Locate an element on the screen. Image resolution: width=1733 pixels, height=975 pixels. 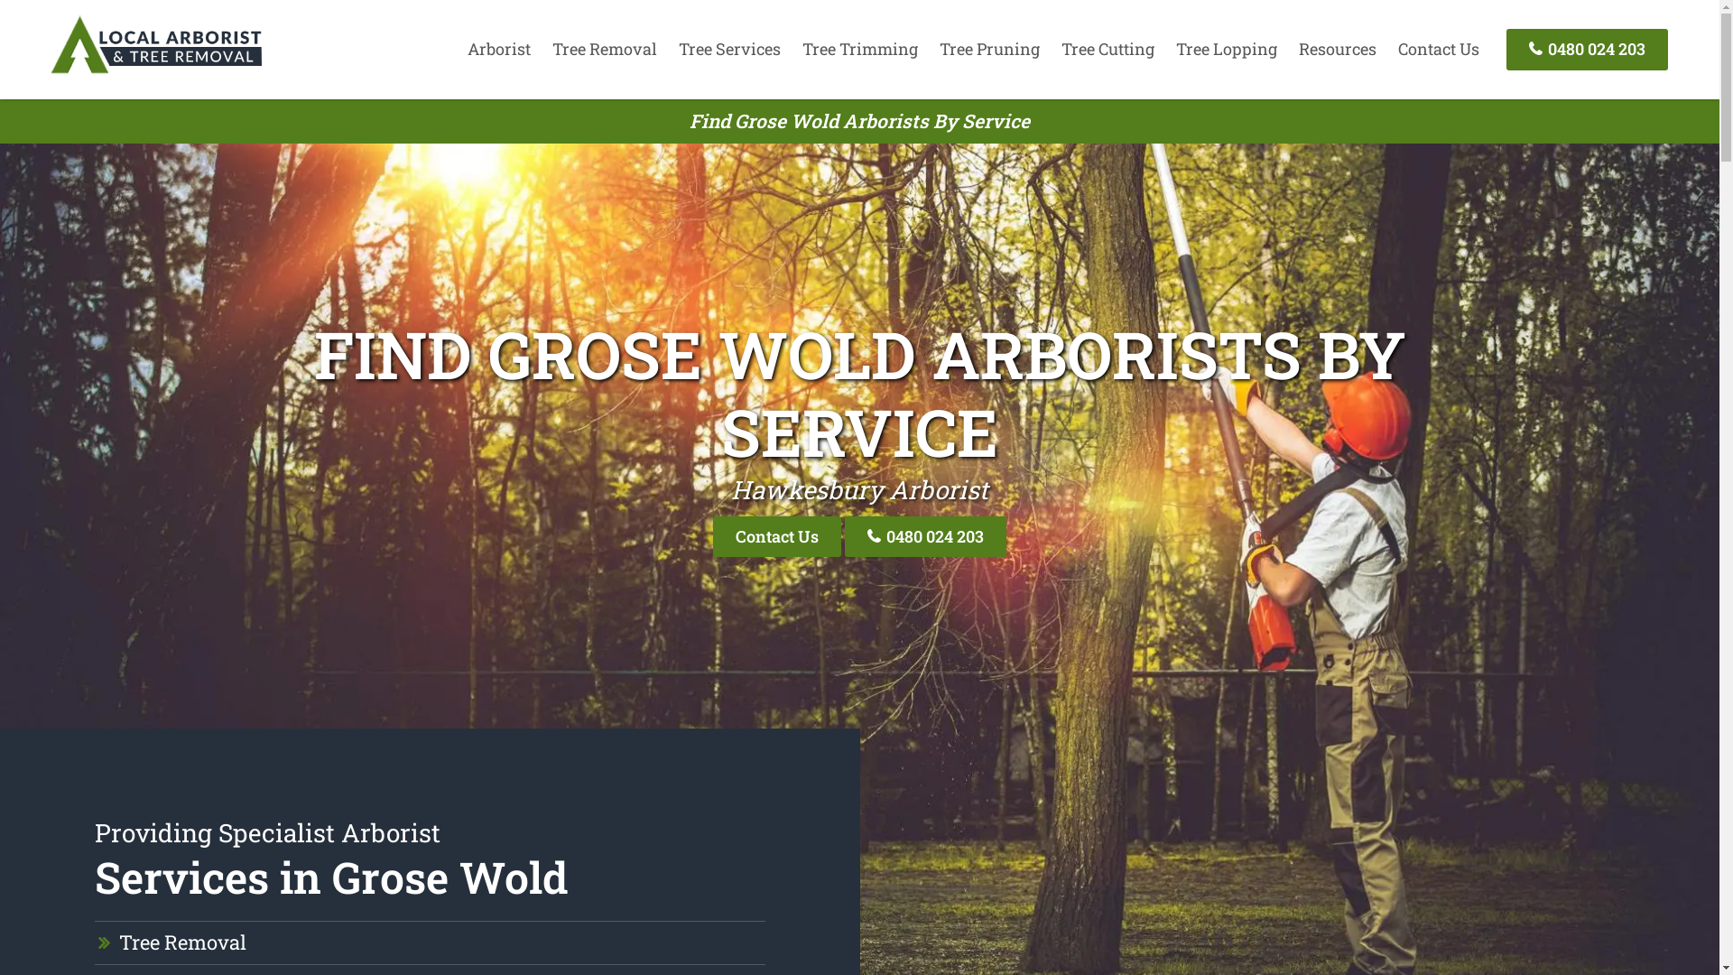
0480 024 203 is located at coordinates (926, 536).